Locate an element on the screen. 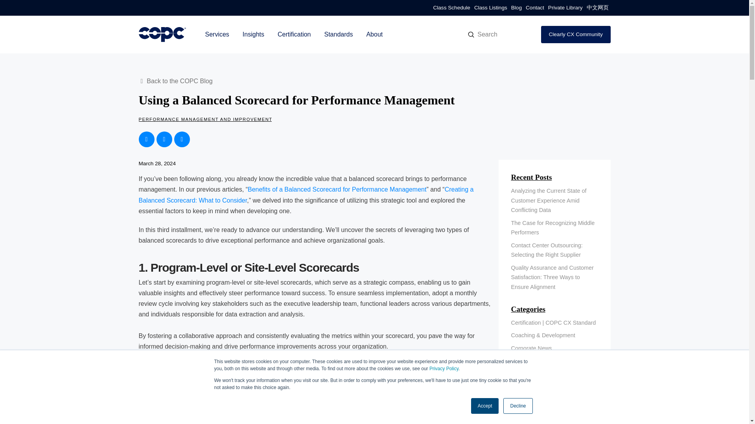 Image resolution: width=755 pixels, height=424 pixels. Privacy Policy is located at coordinates (444, 369).